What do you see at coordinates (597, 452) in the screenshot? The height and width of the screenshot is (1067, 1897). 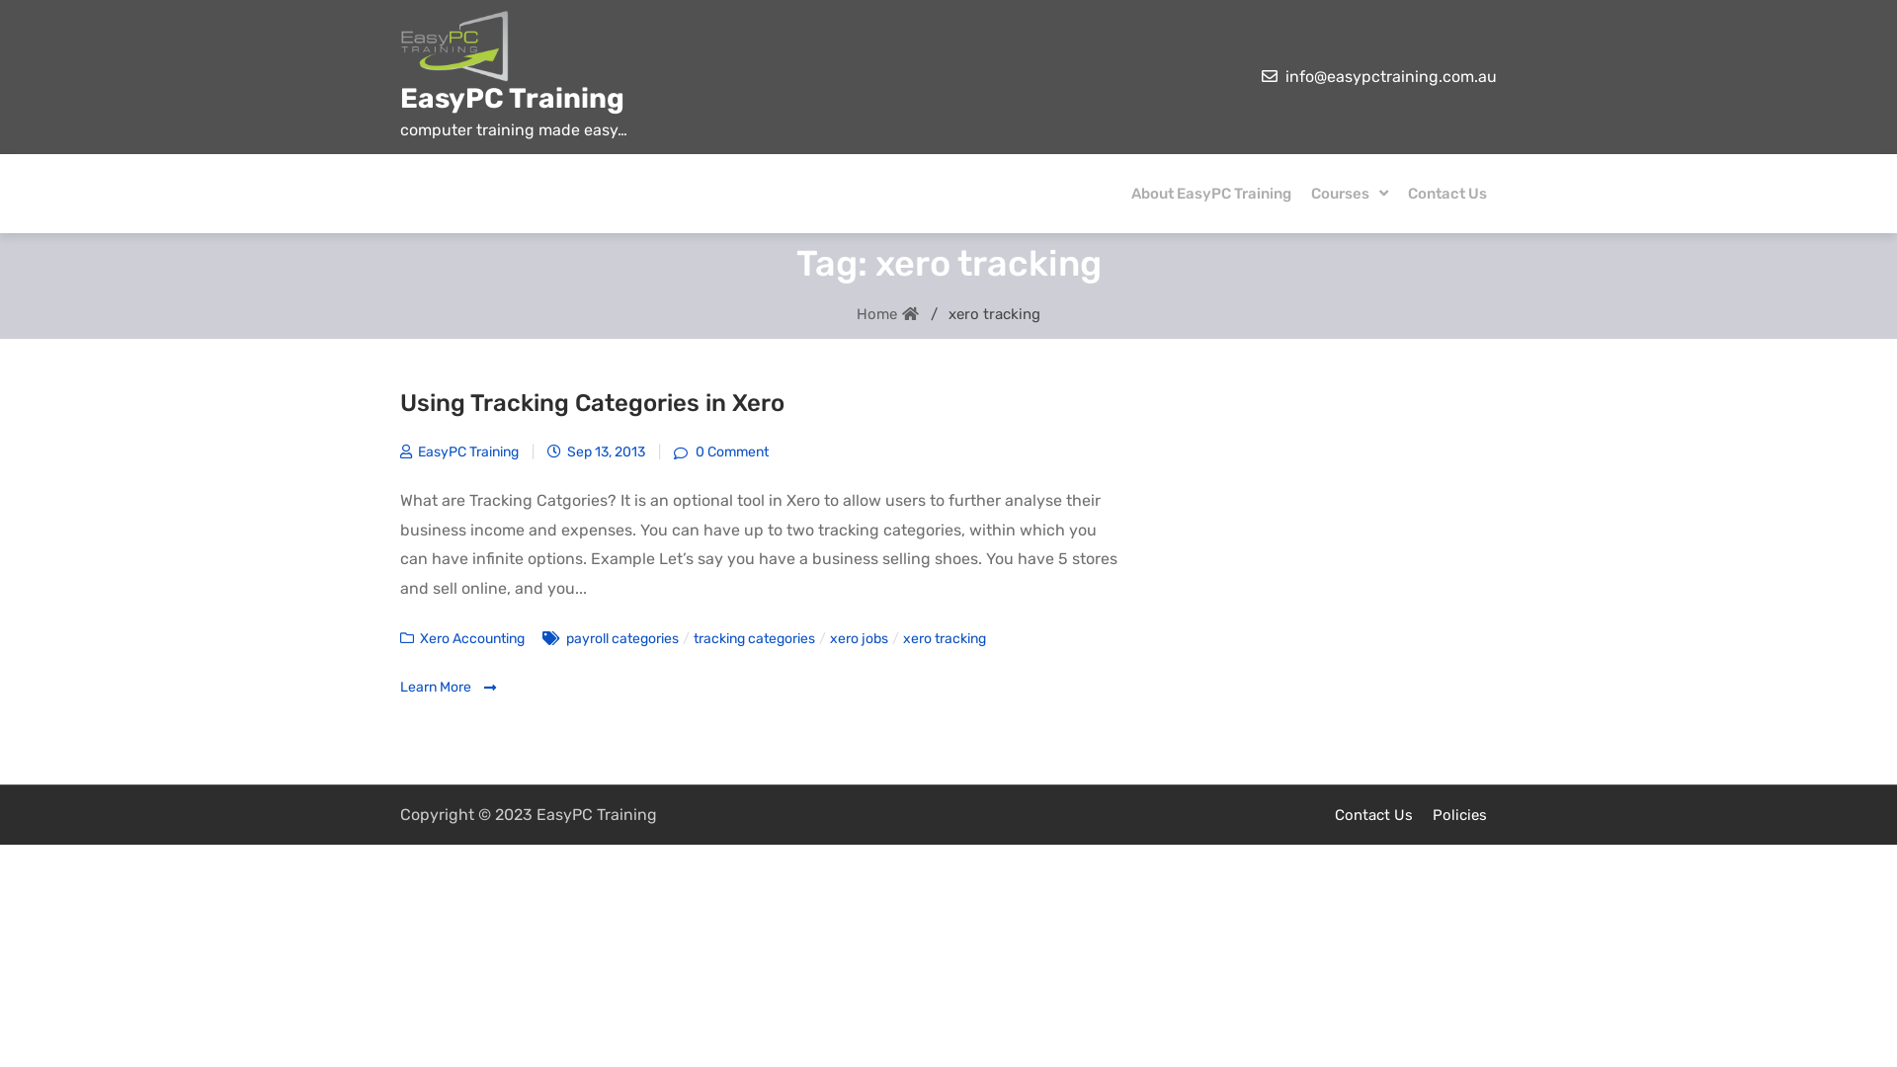 I see `Sep 13, 2013` at bounding box center [597, 452].